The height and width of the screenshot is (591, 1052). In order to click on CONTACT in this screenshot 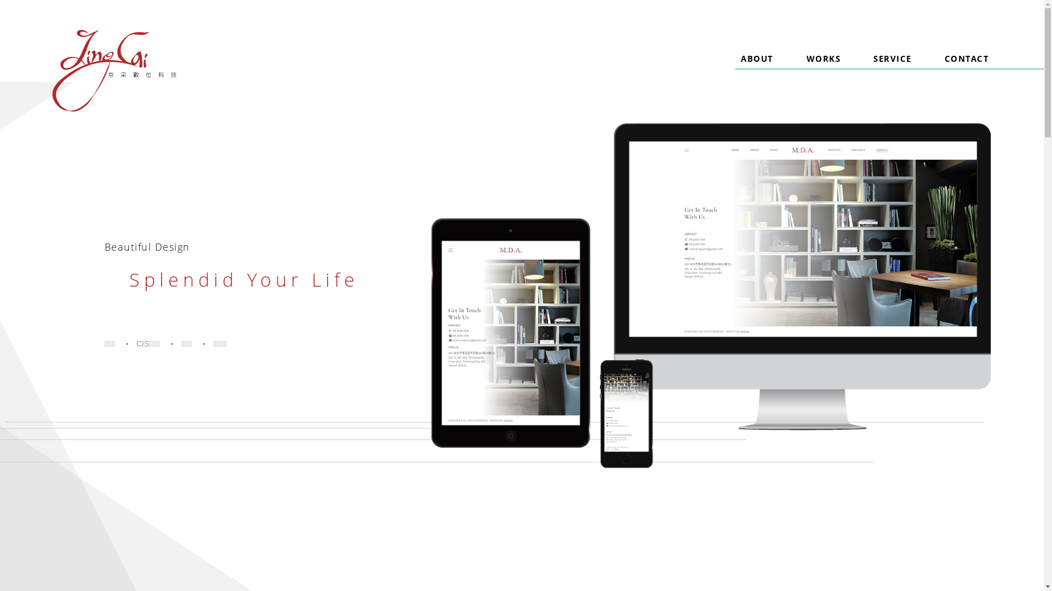, I will do `click(967, 68)`.